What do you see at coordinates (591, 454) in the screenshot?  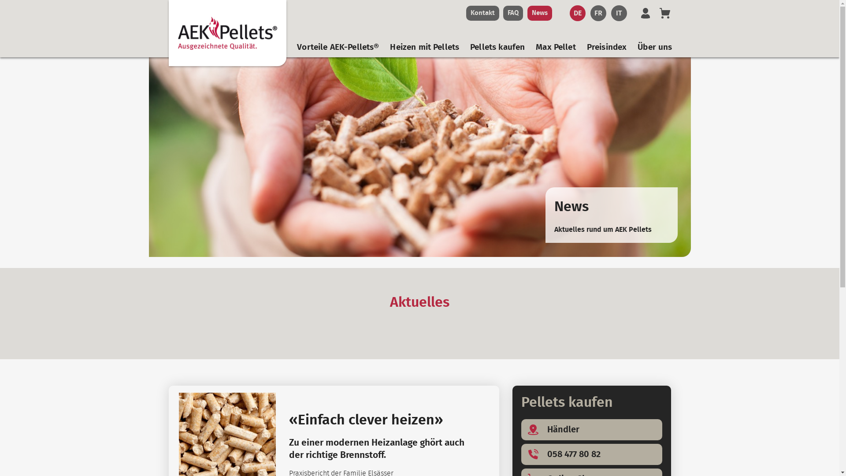 I see `058 477 80 82` at bounding box center [591, 454].